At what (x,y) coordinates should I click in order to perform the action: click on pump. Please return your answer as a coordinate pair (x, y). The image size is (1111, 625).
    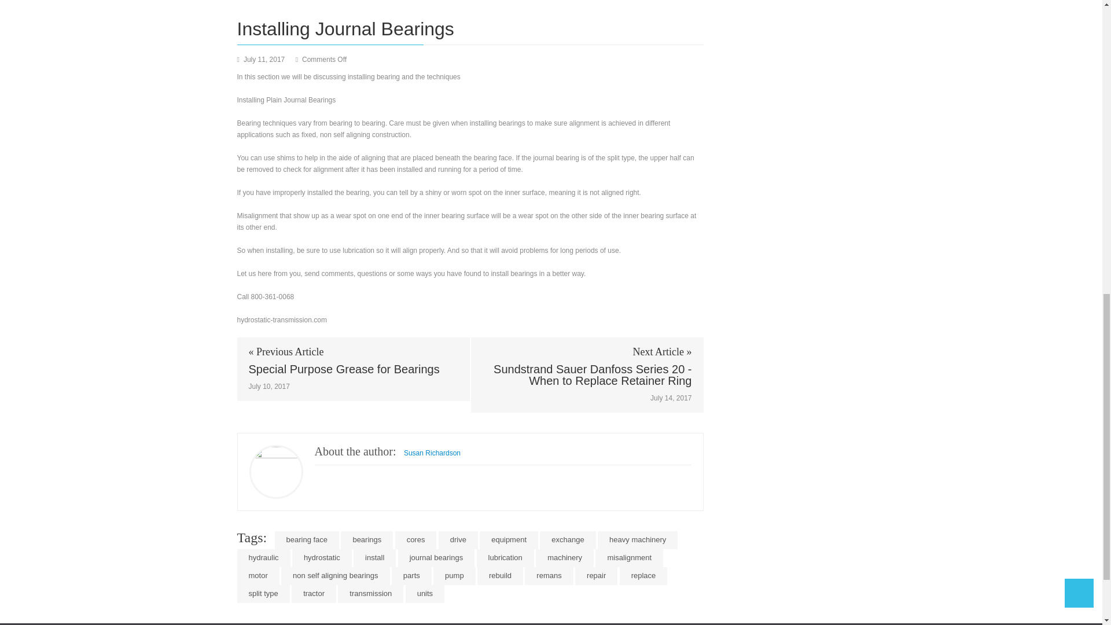
    Looking at the image, I should click on (454, 575).